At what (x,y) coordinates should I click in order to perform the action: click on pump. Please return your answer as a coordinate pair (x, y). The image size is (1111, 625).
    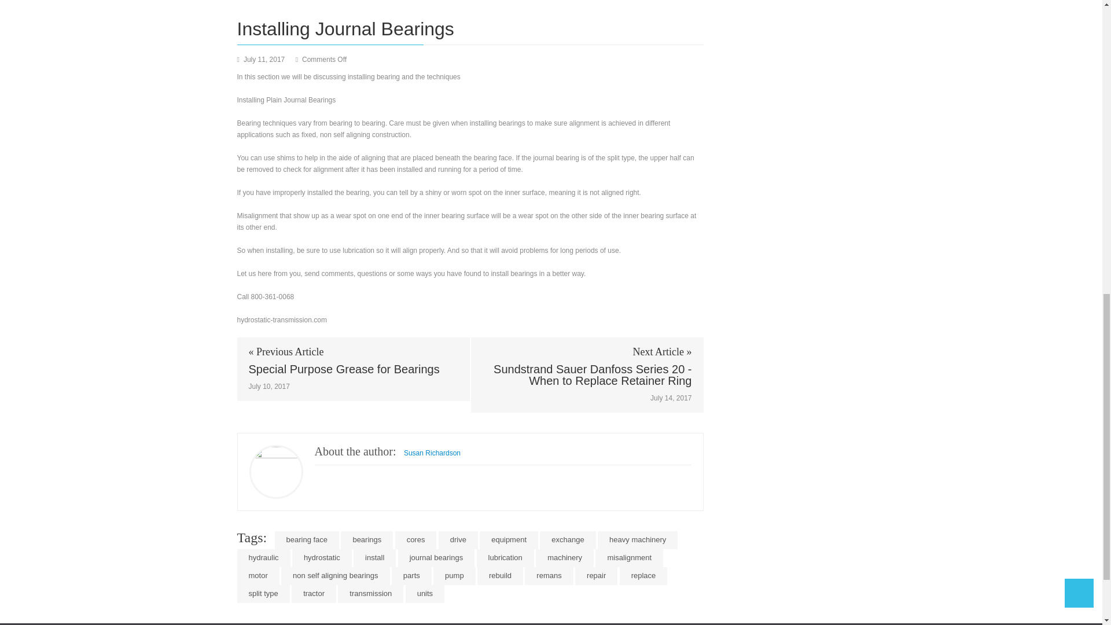
    Looking at the image, I should click on (454, 575).